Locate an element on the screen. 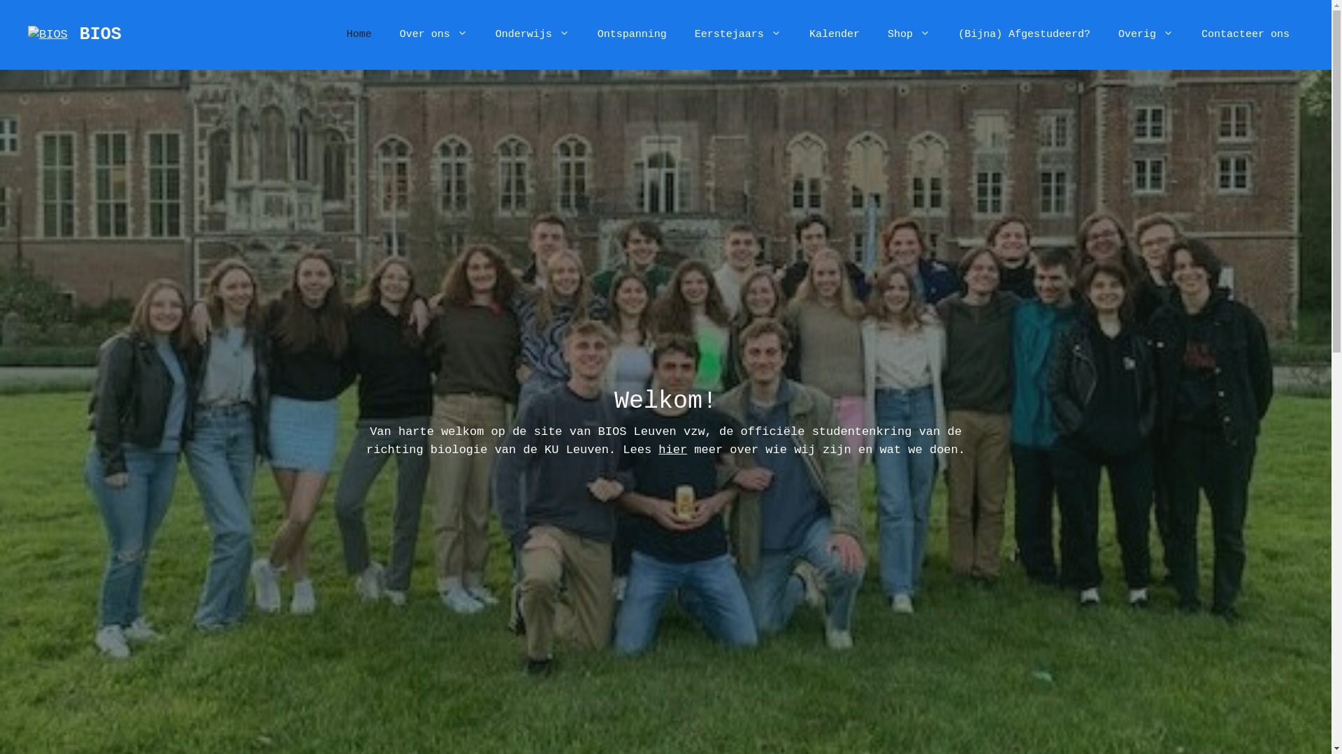 The image size is (1342, 754). Shop is located at coordinates (909, 35).